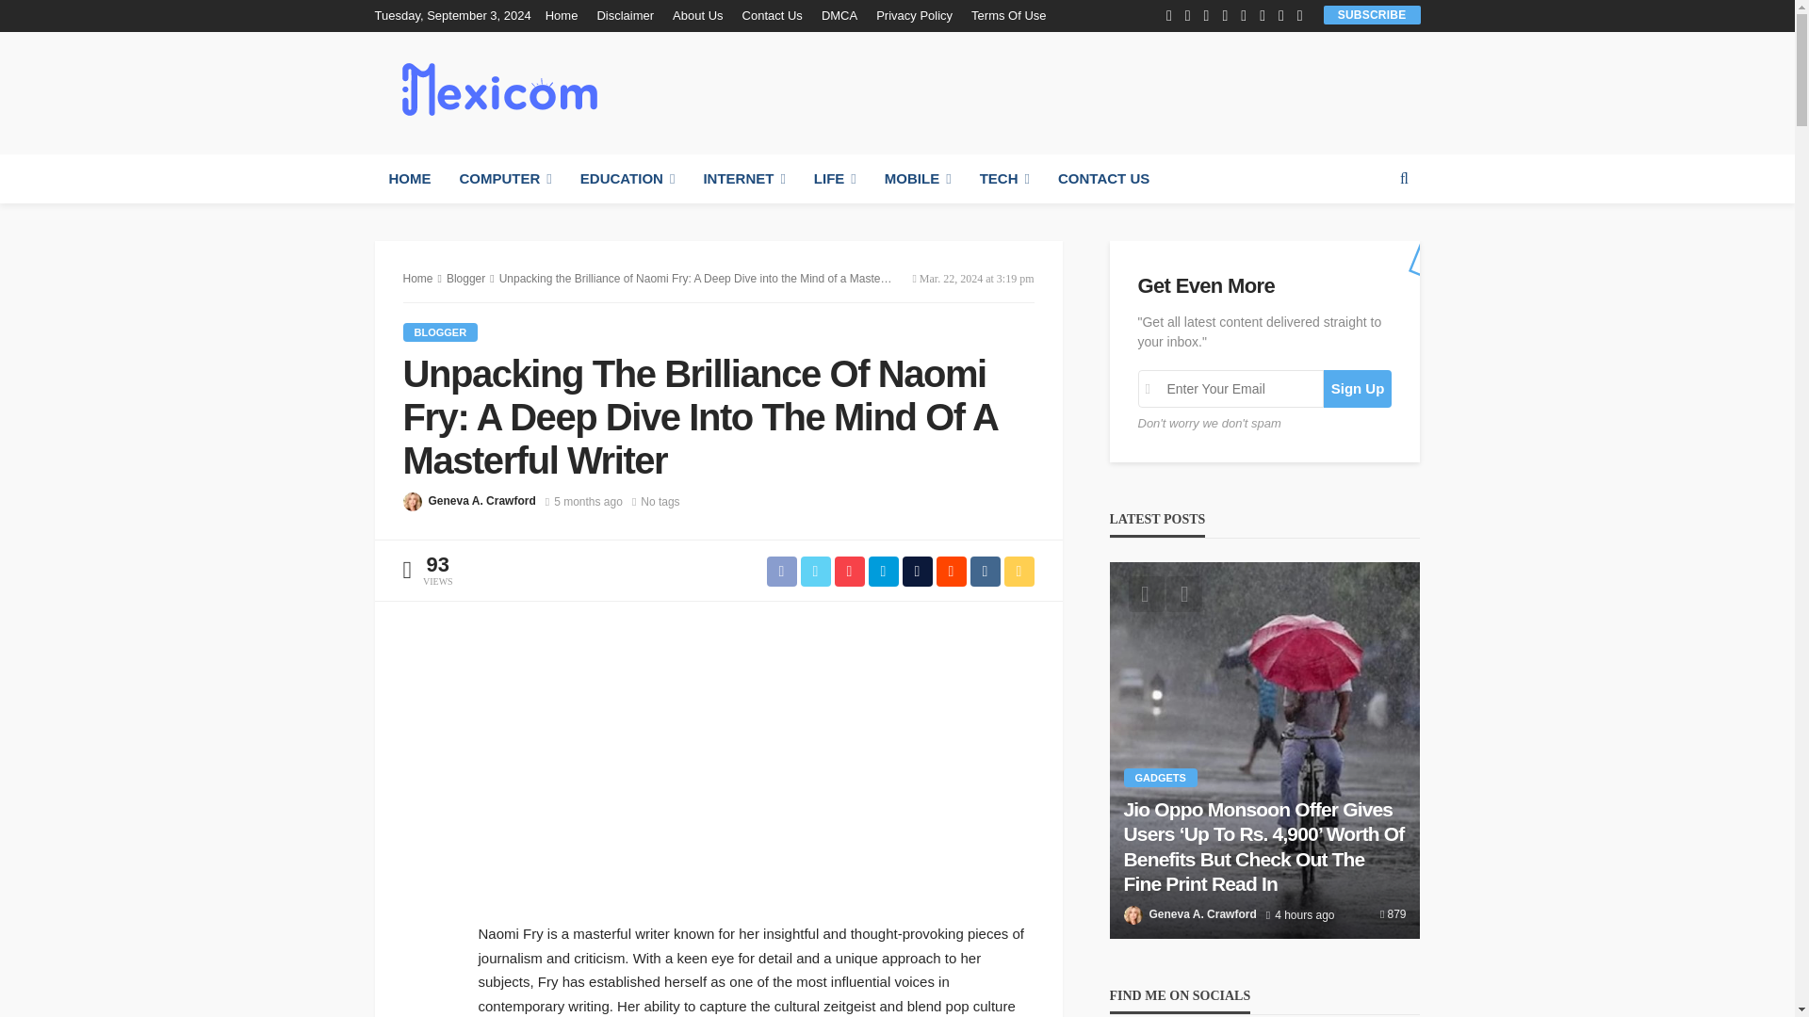  Describe the element at coordinates (409, 179) in the screenshot. I see `HOME` at that location.